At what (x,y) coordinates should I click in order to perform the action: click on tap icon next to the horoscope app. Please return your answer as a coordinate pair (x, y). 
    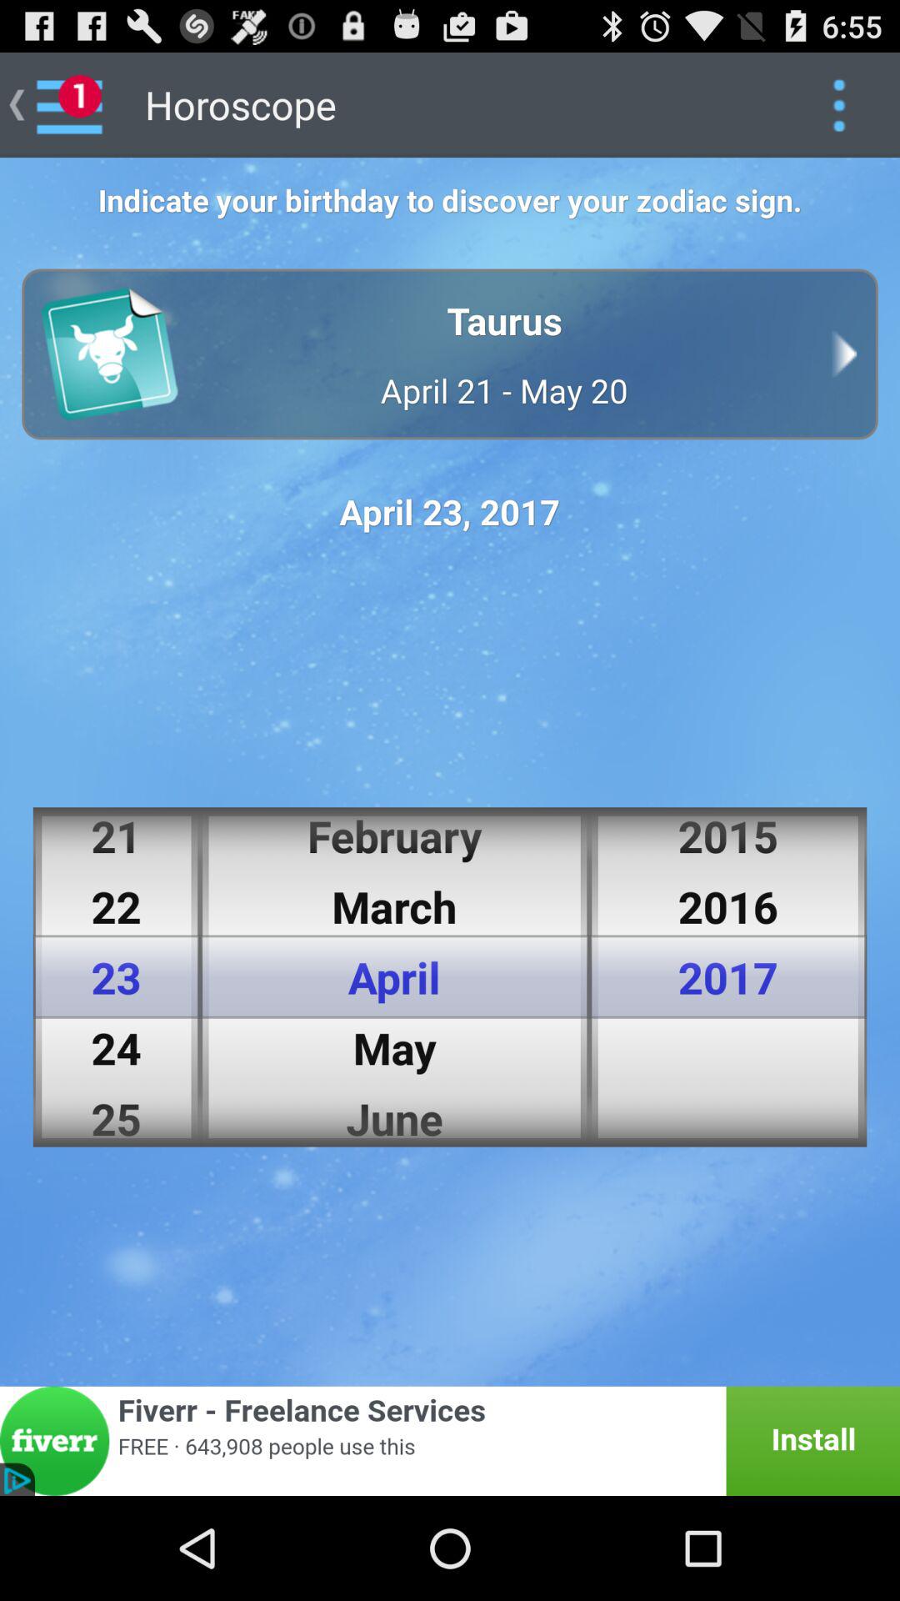
    Looking at the image, I should click on (838, 105).